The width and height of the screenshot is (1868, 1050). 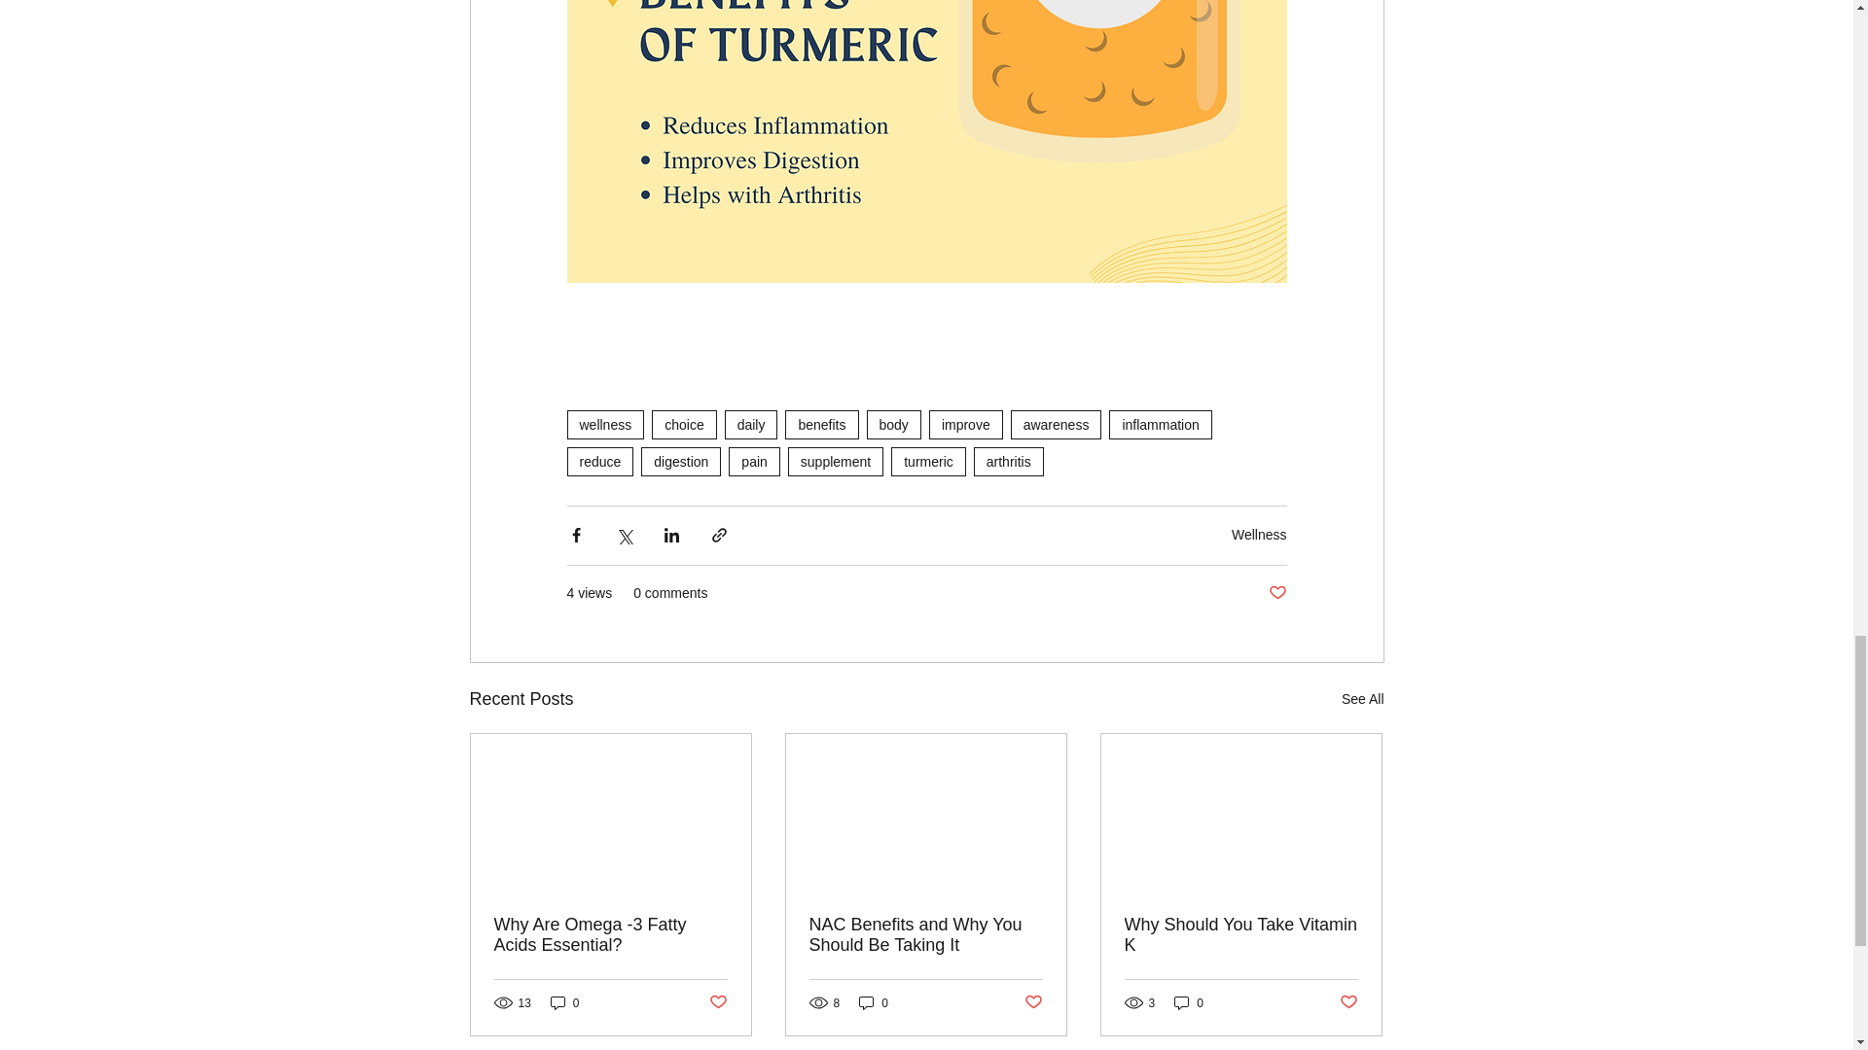 What do you see at coordinates (893, 425) in the screenshot?
I see `body` at bounding box center [893, 425].